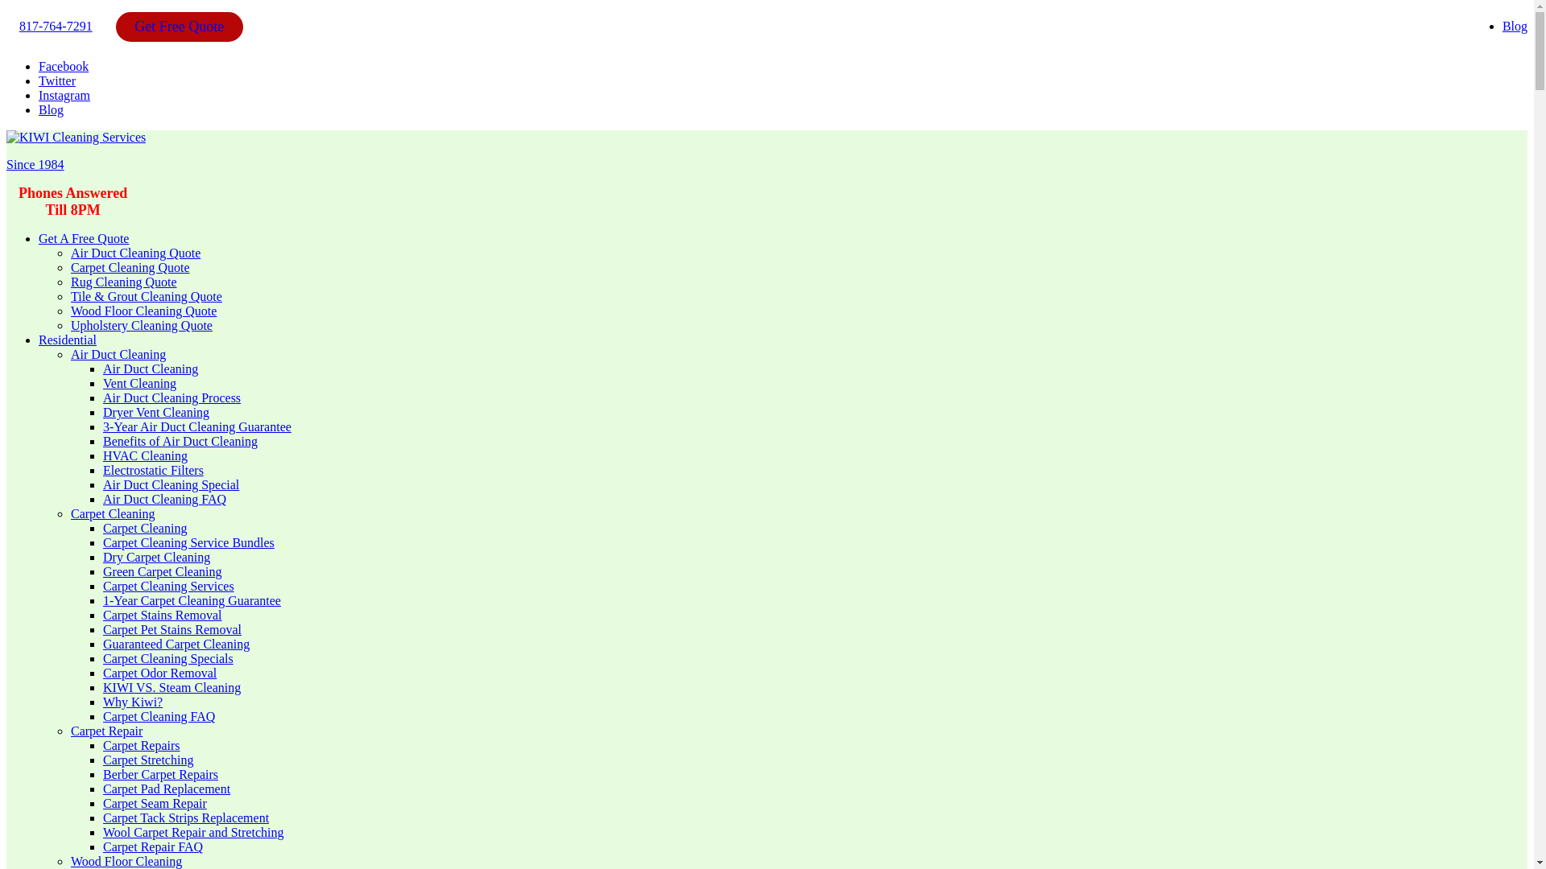  Describe the element at coordinates (135, 253) in the screenshot. I see `Air Duct Cleaning Quote` at that location.